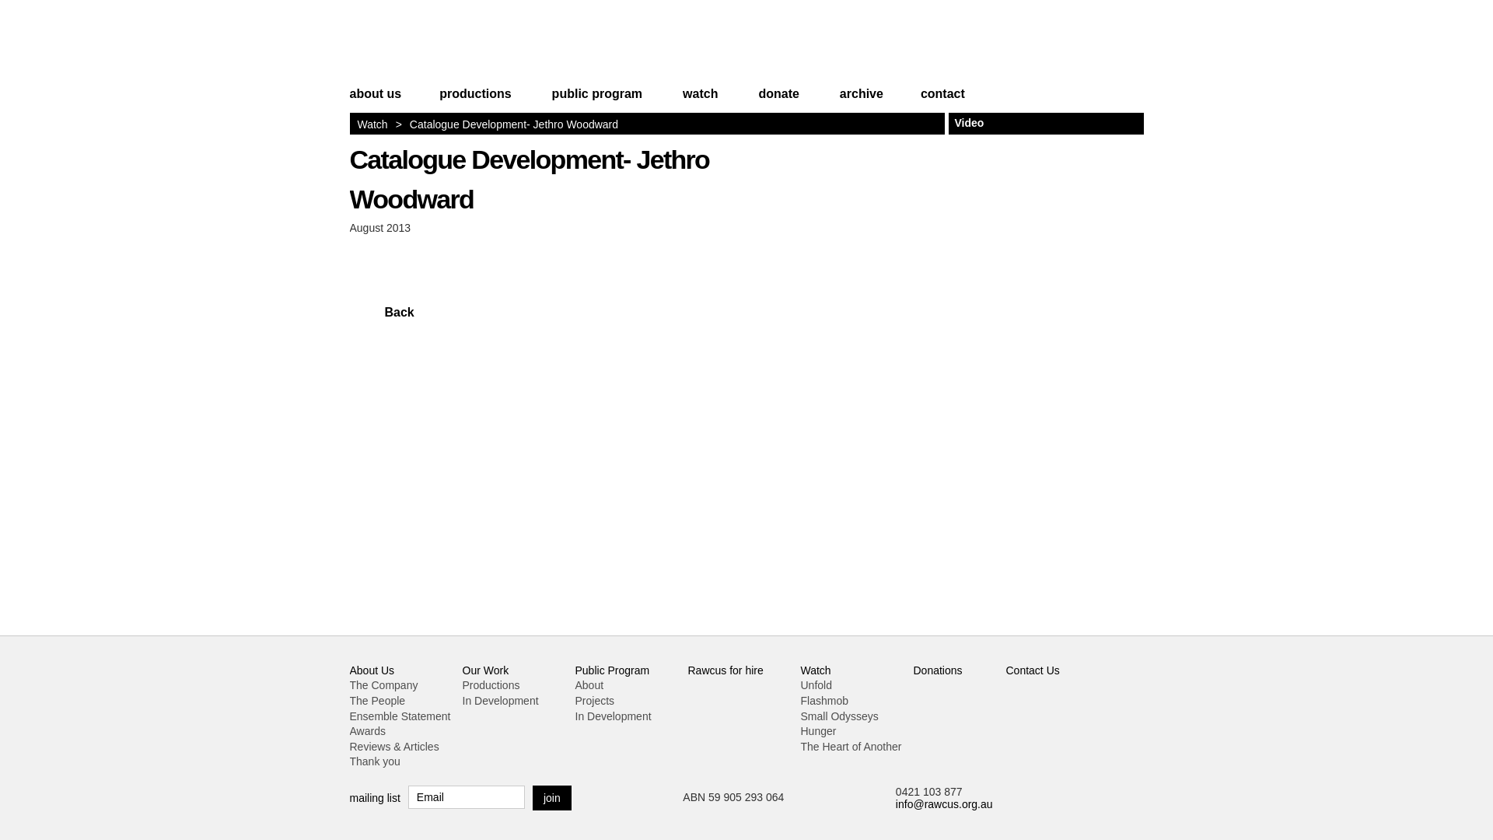 Image resolution: width=1493 pixels, height=840 pixels. What do you see at coordinates (378, 701) in the screenshot?
I see `The People` at bounding box center [378, 701].